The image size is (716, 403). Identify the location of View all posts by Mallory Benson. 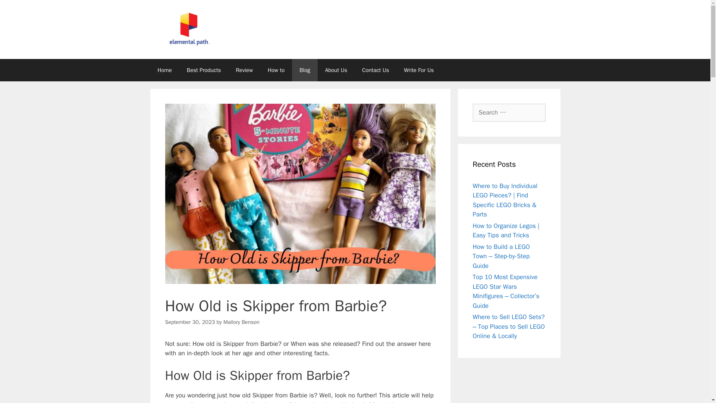
(241, 322).